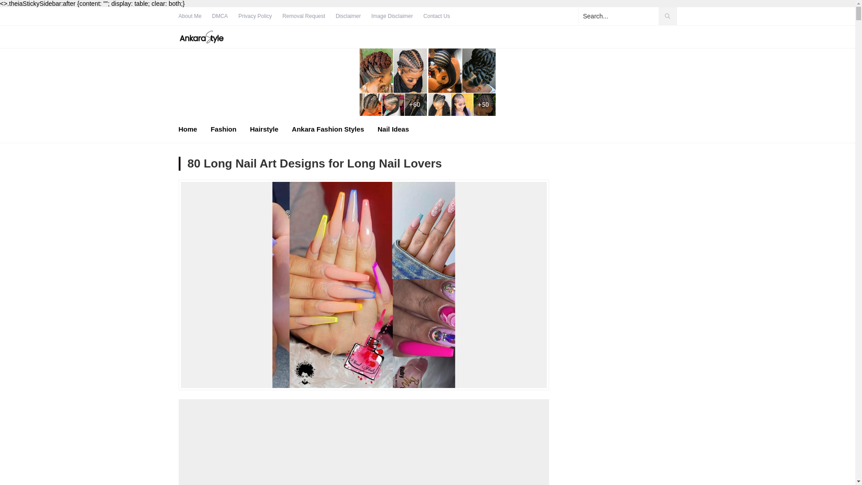  What do you see at coordinates (220, 16) in the screenshot?
I see `DMCA` at bounding box center [220, 16].